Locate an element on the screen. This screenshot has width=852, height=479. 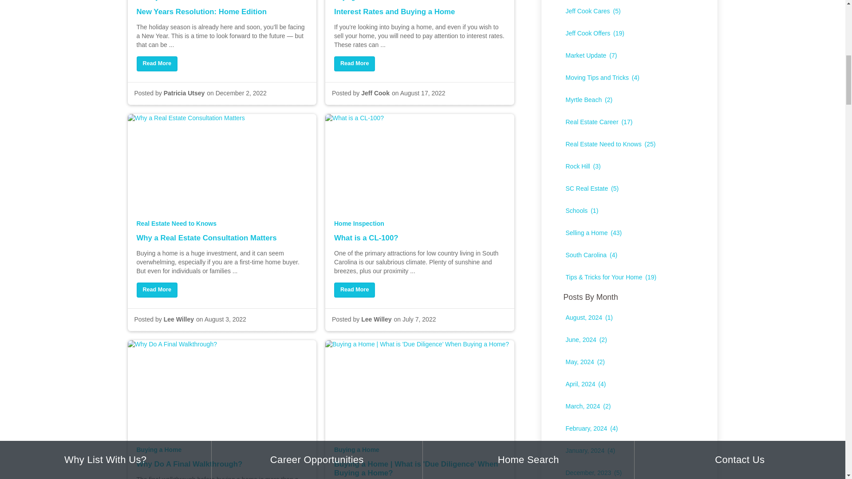
Interest Rates and Buying a Home is located at coordinates (354, 64).